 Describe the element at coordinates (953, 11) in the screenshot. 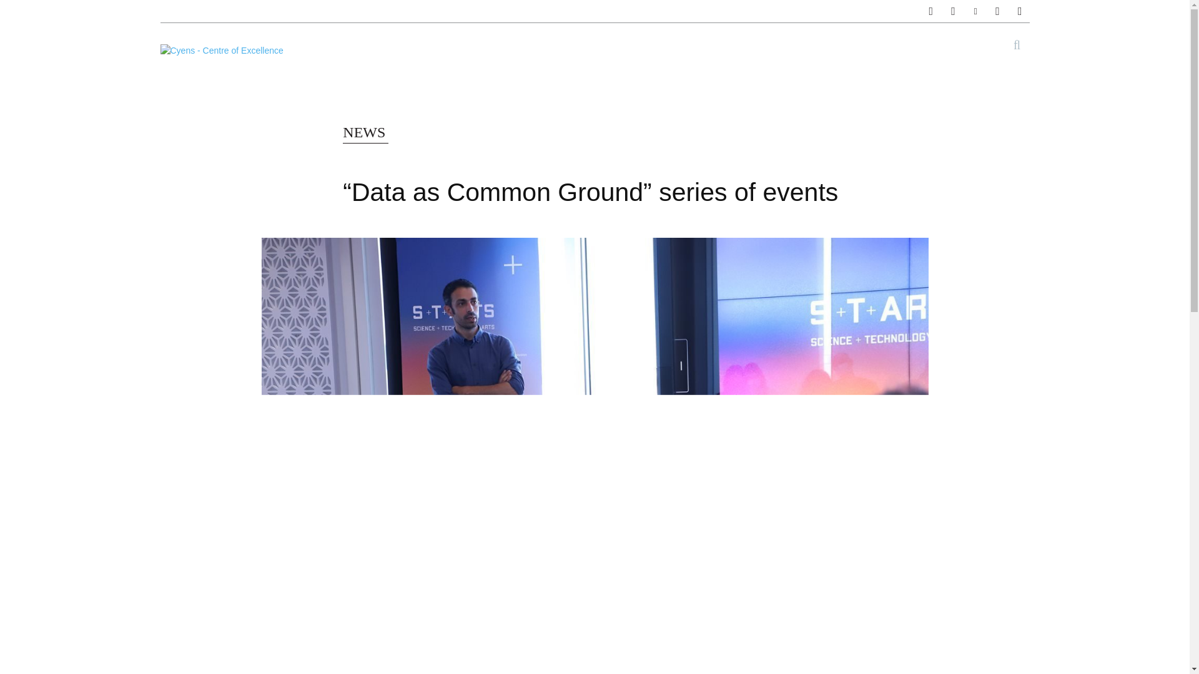

I see `Instagram` at that location.